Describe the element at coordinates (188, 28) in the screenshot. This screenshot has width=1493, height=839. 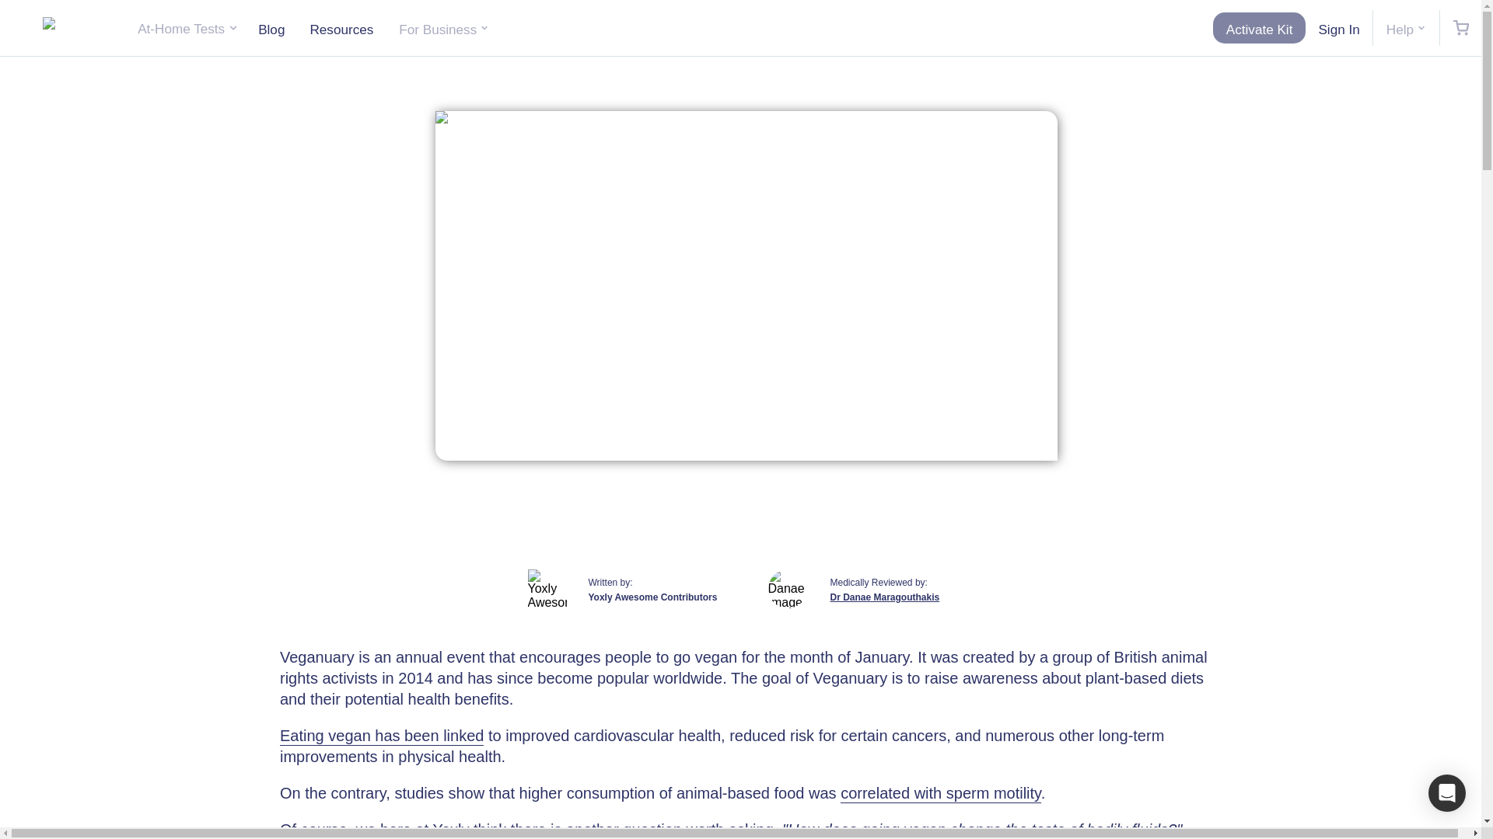
I see `at-home-tests-menu` at that location.